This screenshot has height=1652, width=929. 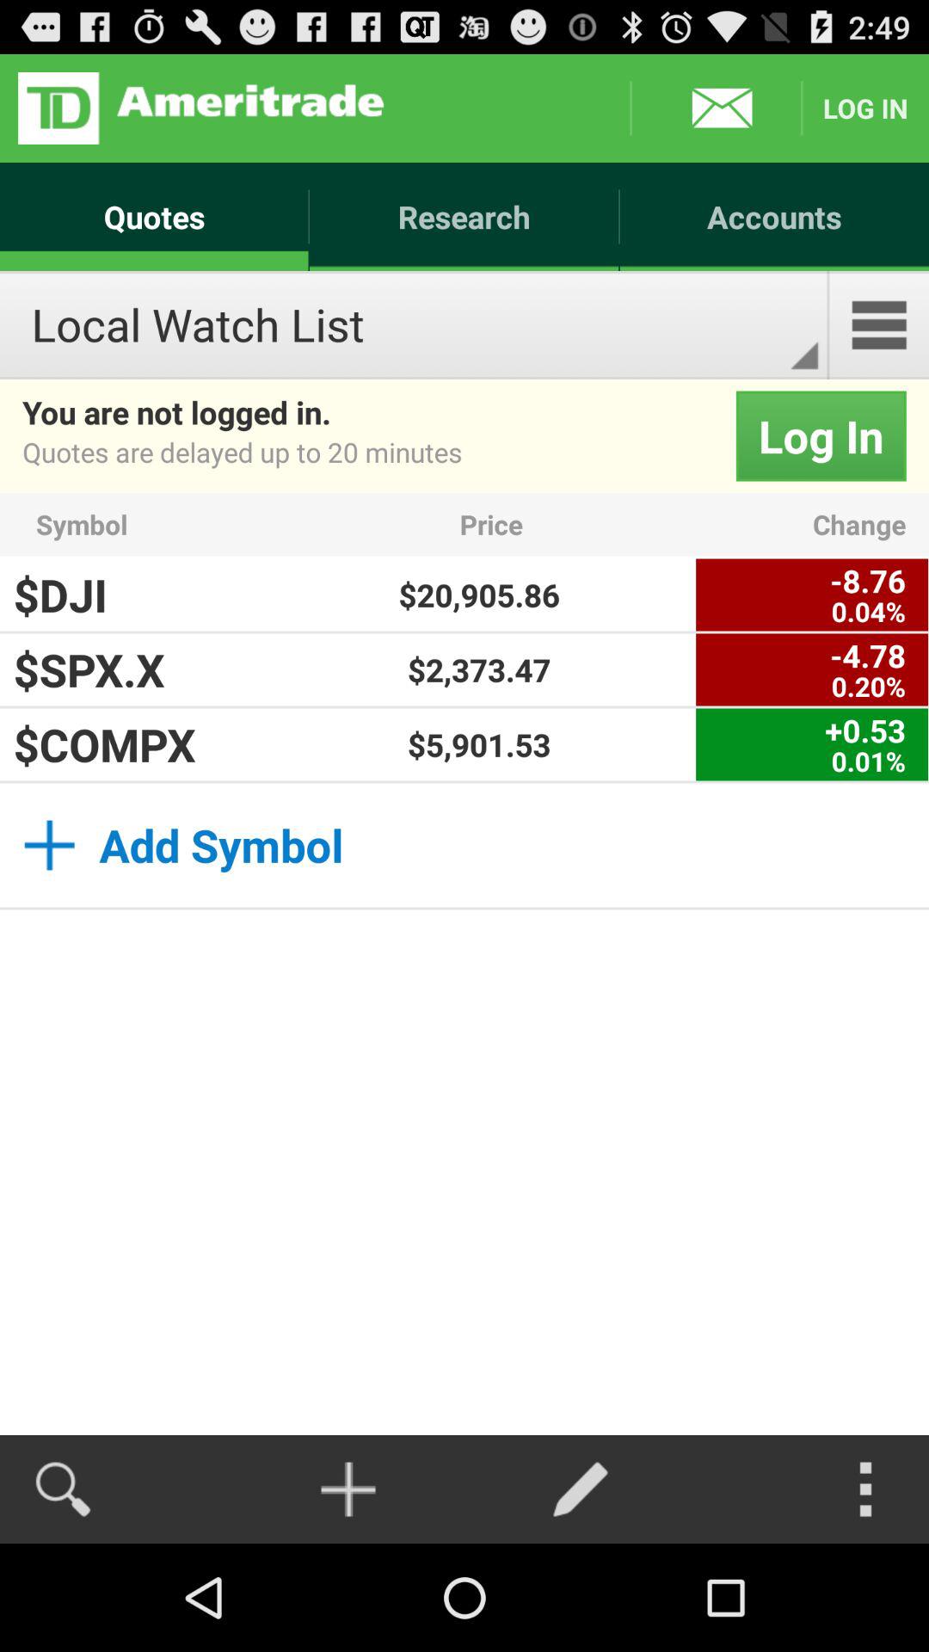 What do you see at coordinates (479, 744) in the screenshot?
I see `jump to the $5,901.53` at bounding box center [479, 744].